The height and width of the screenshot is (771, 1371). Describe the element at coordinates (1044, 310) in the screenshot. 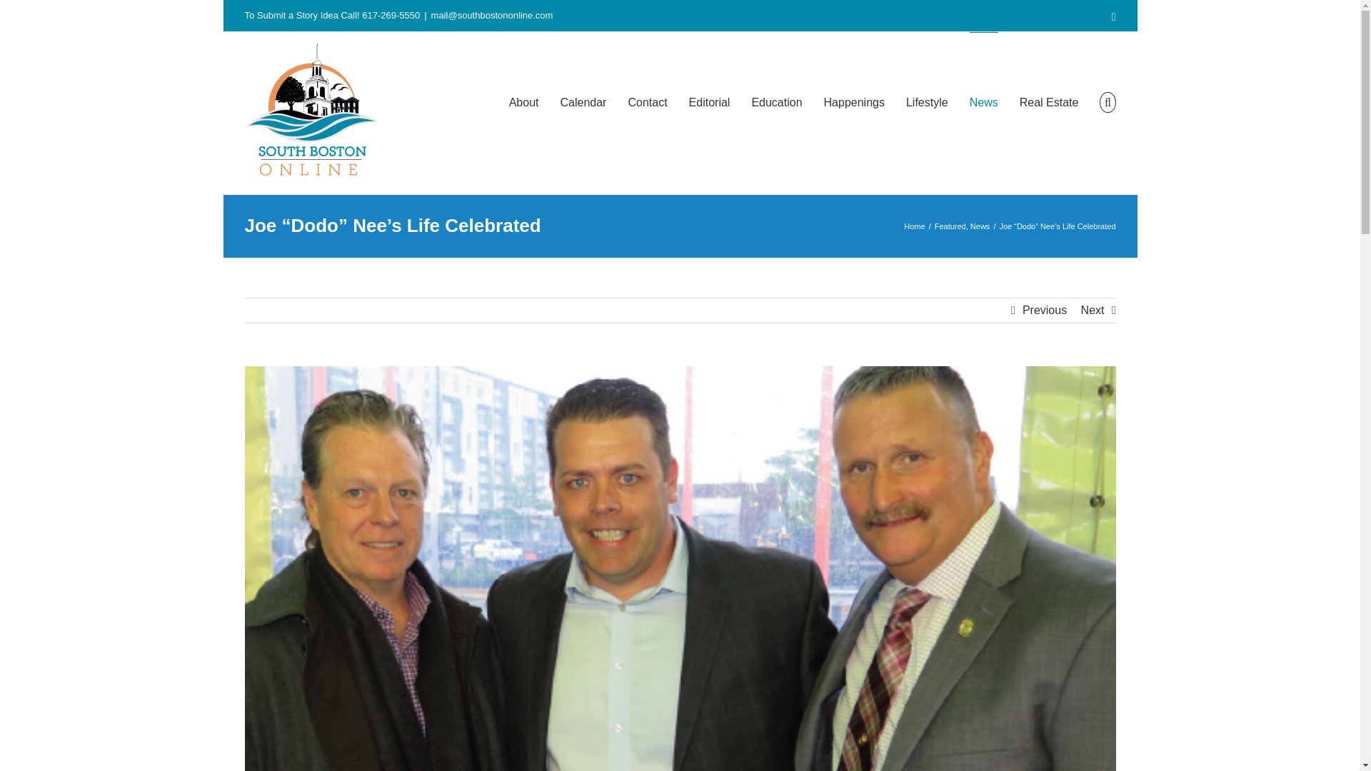

I see `Previous` at that location.